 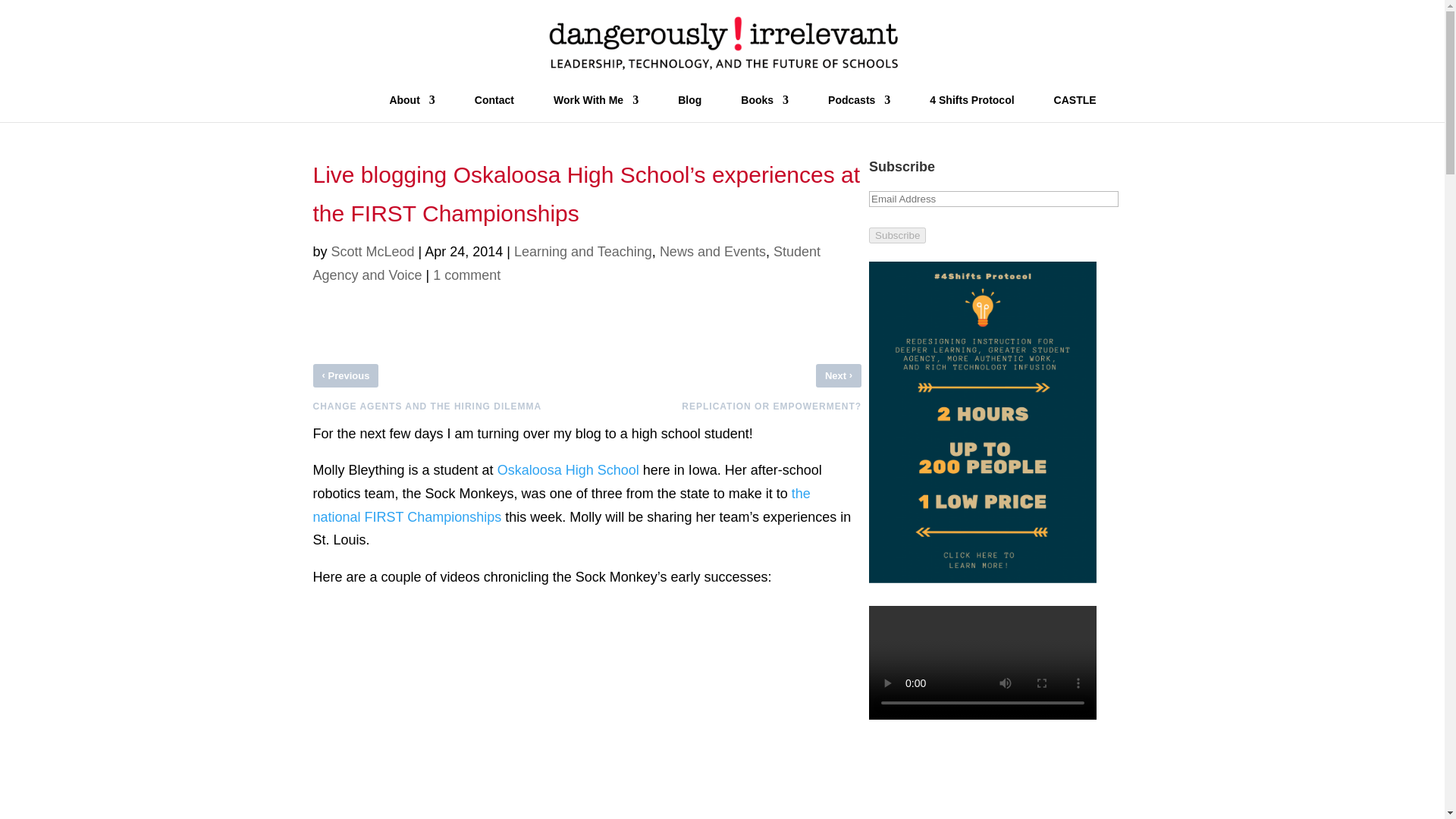 What do you see at coordinates (566, 262) in the screenshot?
I see `Student Agency and Voice` at bounding box center [566, 262].